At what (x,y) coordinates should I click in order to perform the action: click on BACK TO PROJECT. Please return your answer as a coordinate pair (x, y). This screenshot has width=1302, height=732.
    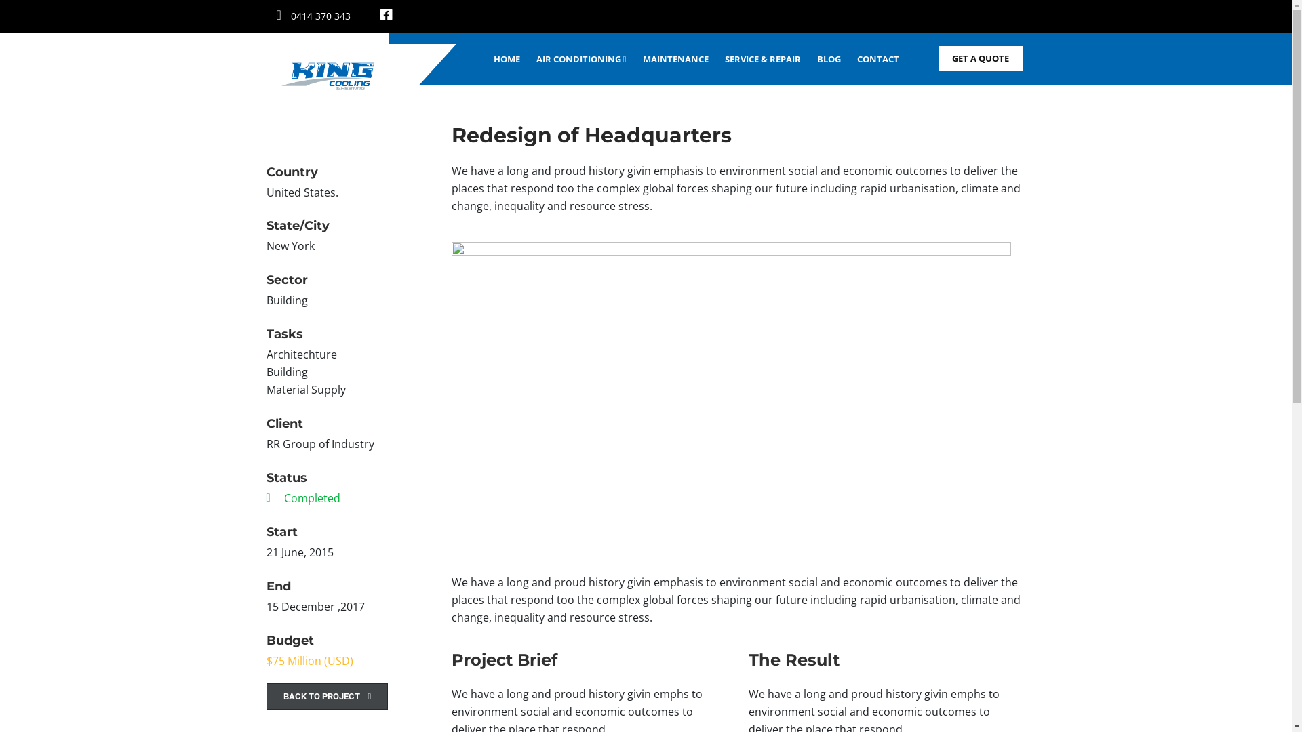
    Looking at the image, I should click on (327, 697).